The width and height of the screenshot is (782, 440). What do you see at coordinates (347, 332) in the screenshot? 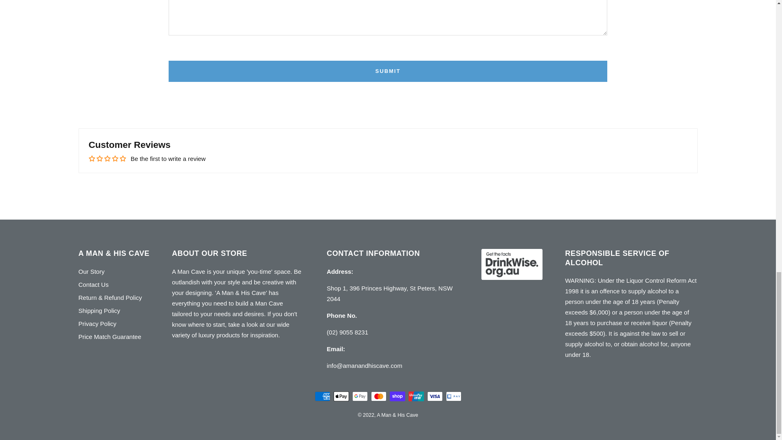
I see `tel:0290558231` at bounding box center [347, 332].